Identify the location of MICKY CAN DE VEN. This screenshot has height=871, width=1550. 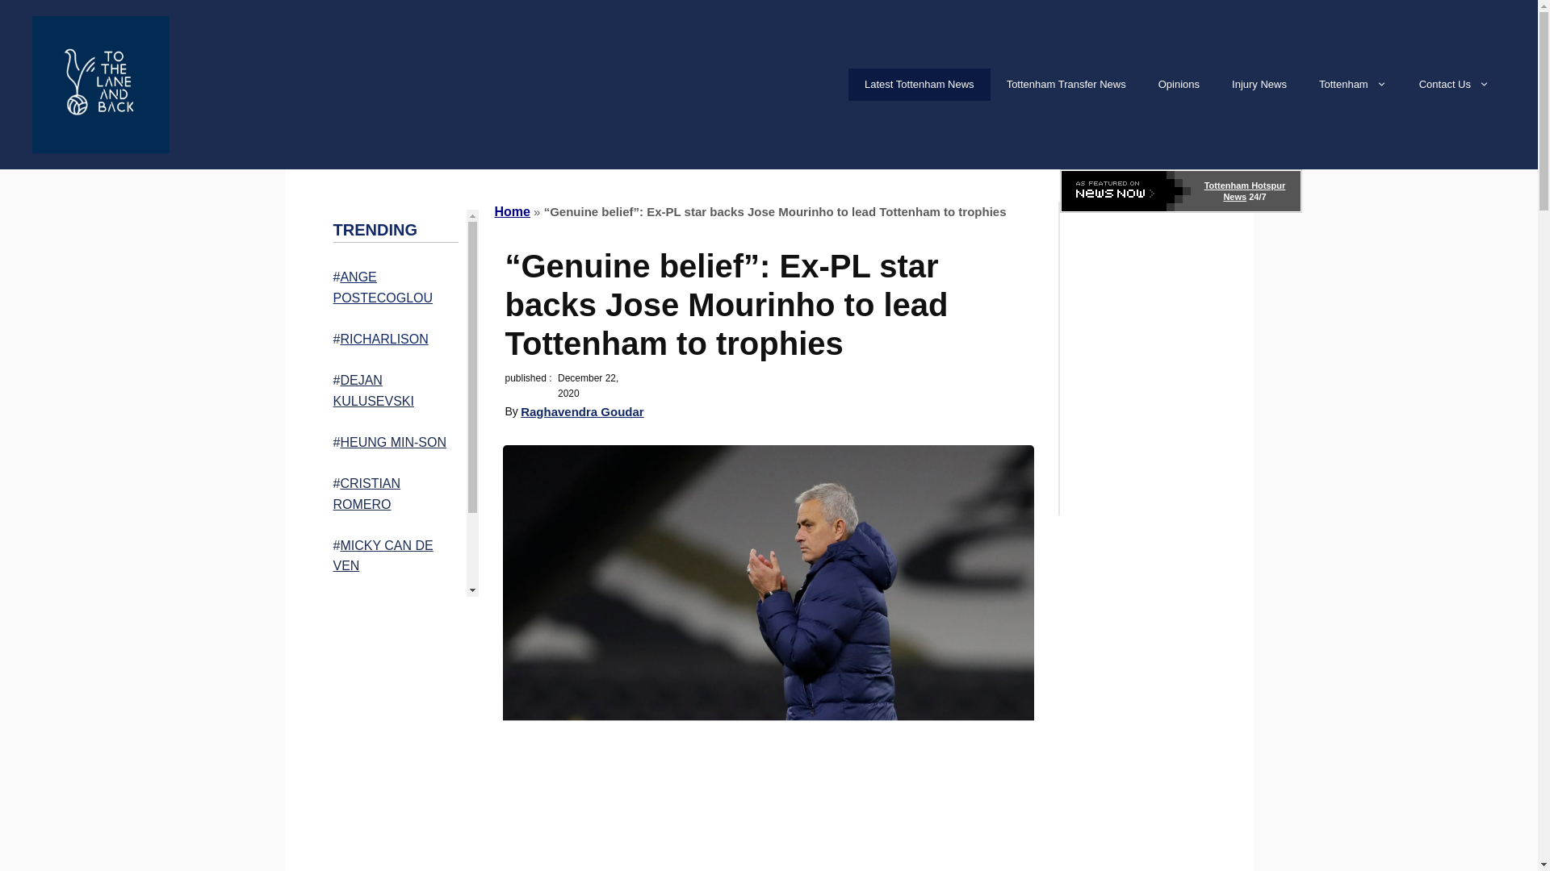
(383, 556).